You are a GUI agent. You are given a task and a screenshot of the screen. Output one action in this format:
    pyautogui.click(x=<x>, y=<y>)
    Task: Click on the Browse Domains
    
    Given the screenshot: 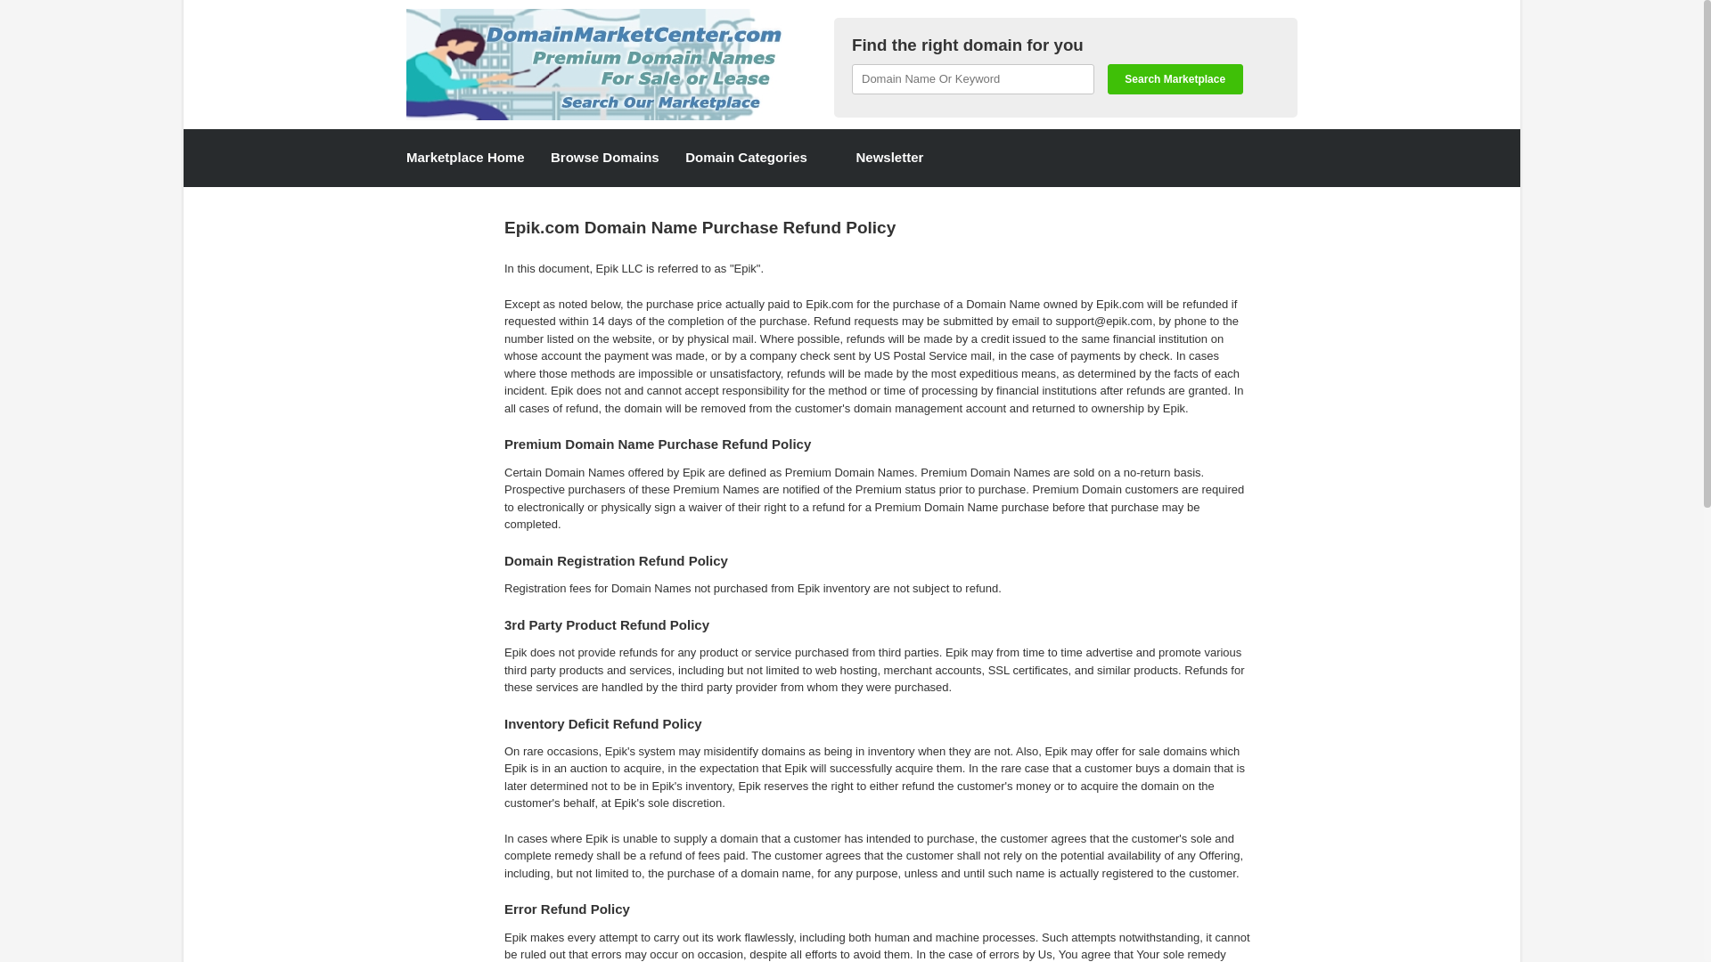 What is the action you would take?
    pyautogui.click(x=604, y=157)
    